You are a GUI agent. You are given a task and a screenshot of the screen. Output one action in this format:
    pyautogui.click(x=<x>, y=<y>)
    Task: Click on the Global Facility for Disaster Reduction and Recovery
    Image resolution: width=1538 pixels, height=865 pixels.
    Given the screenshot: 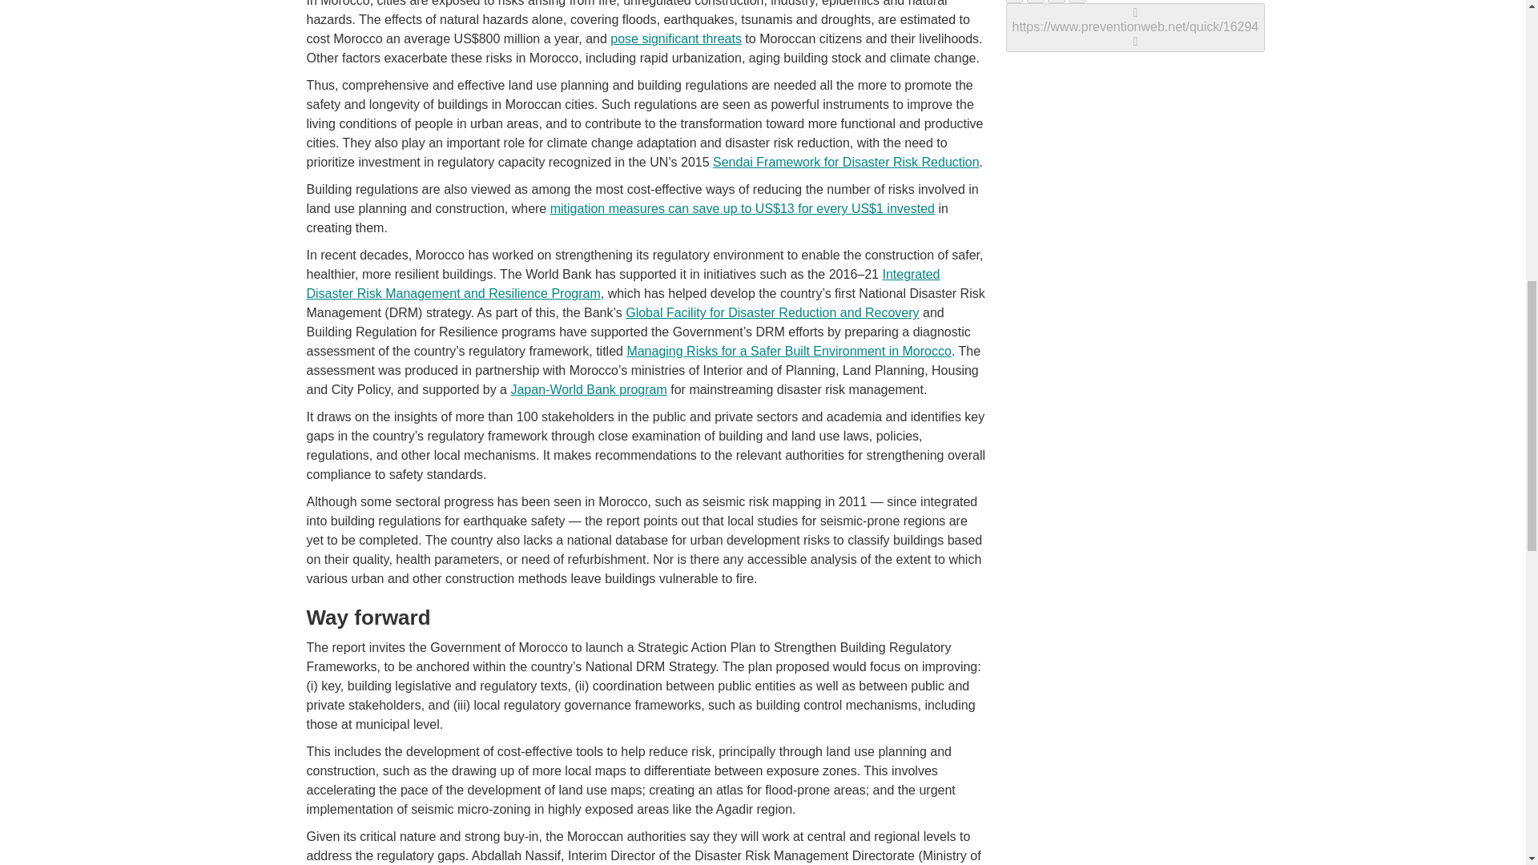 What is the action you would take?
    pyautogui.click(x=772, y=312)
    